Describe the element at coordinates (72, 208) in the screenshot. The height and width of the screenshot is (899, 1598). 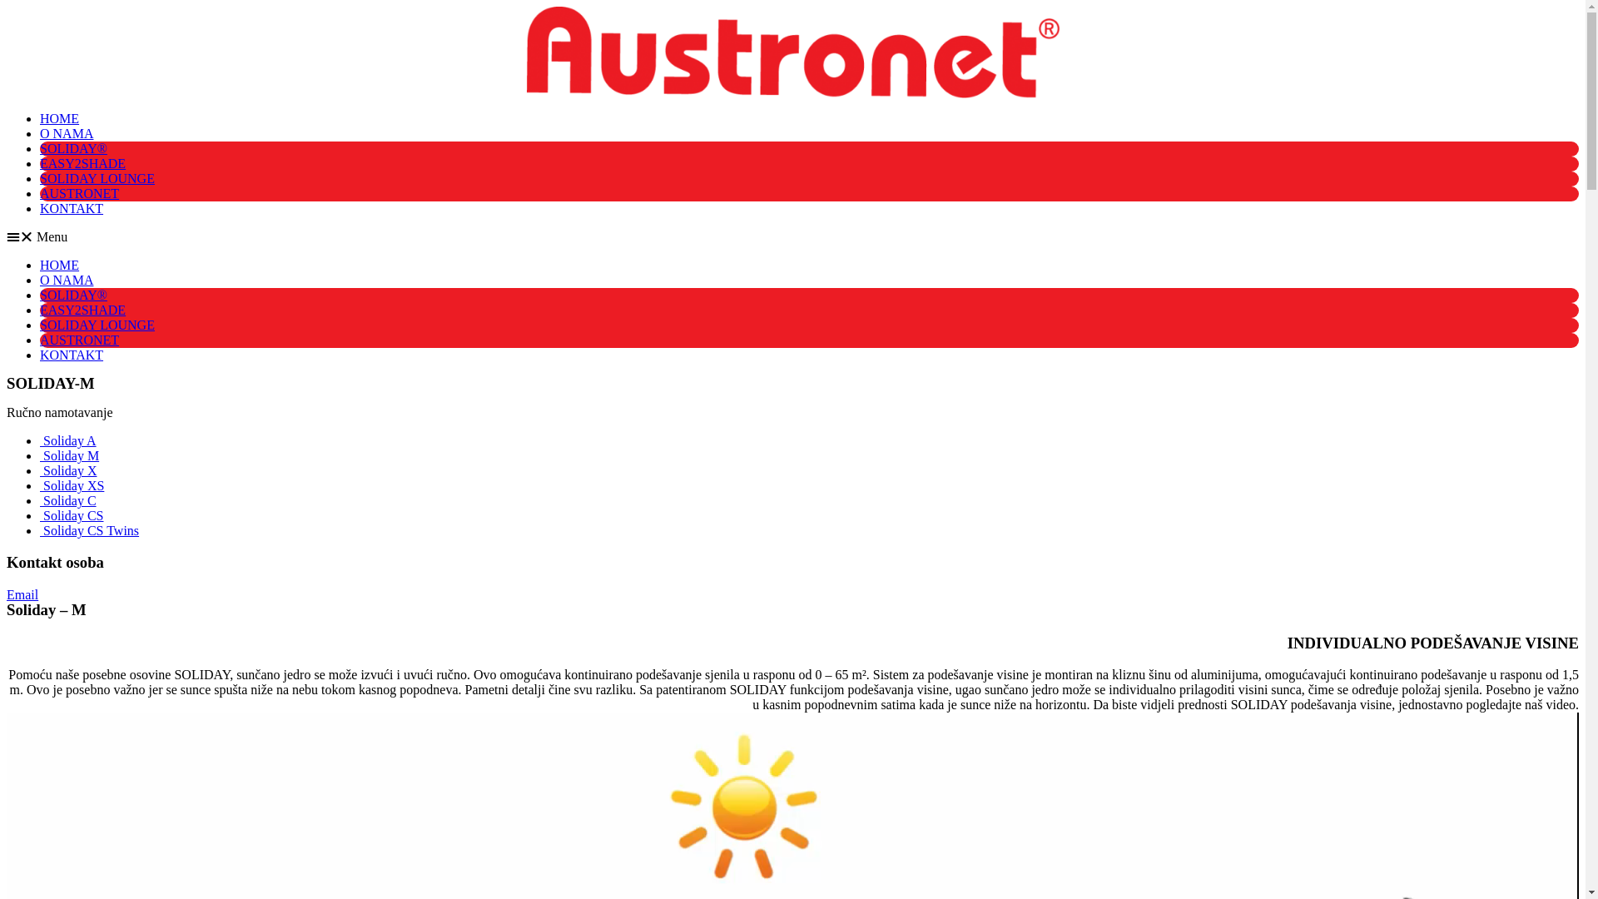
I see `KONTAKT` at that location.